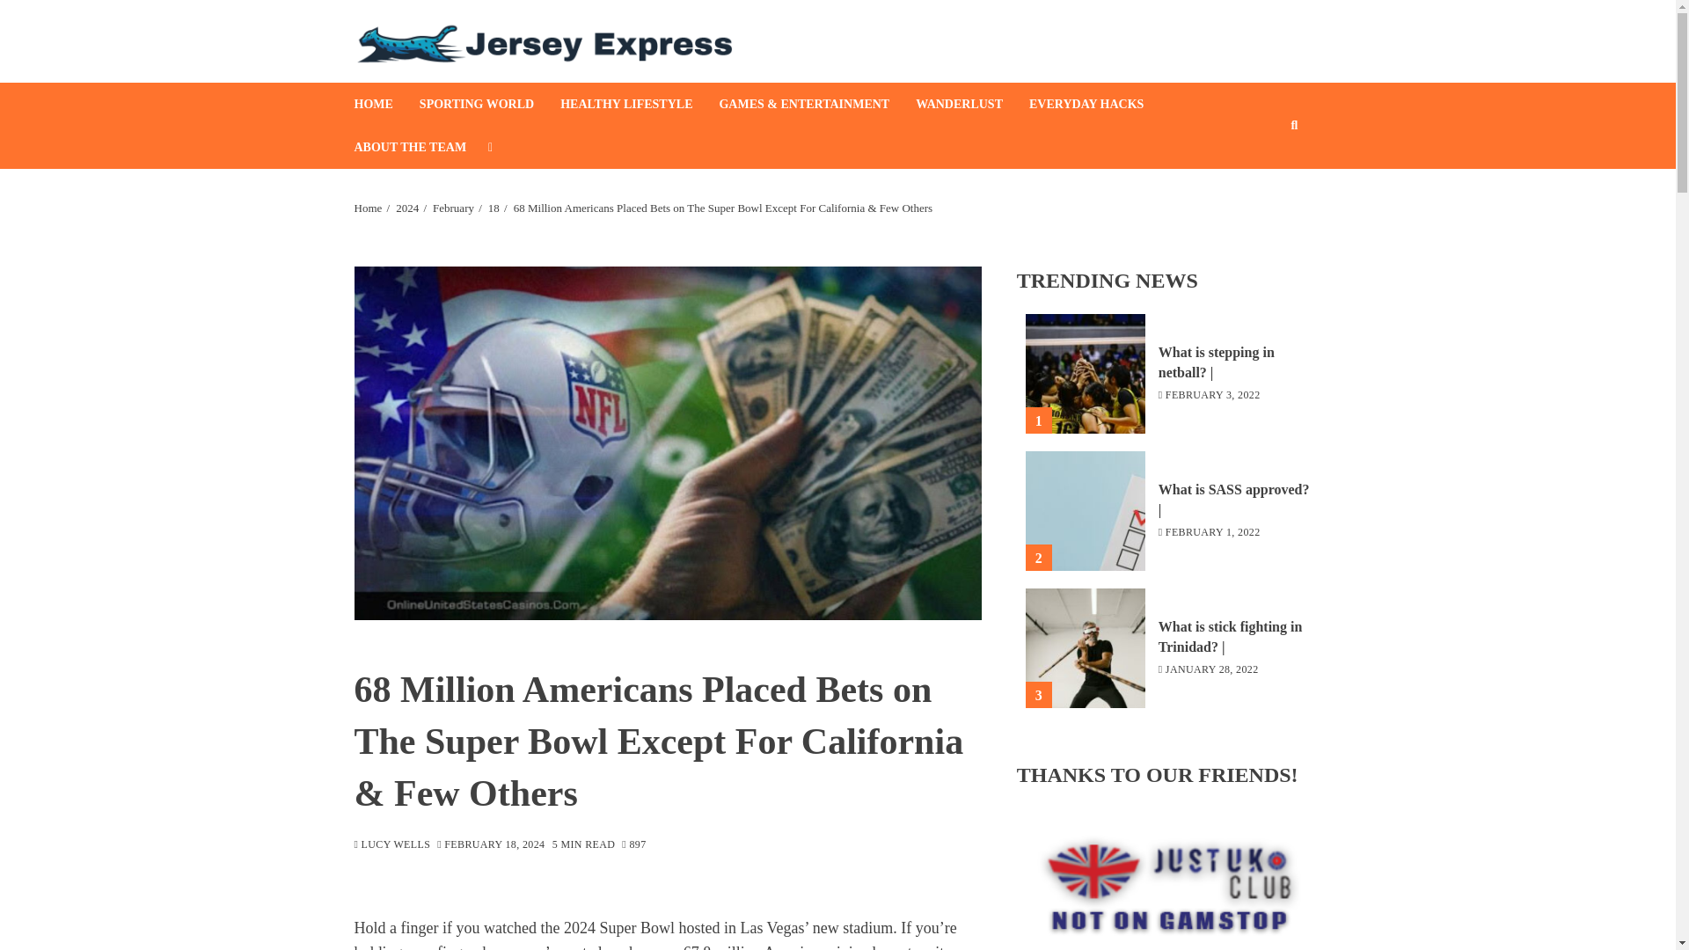  Describe the element at coordinates (385, 104) in the screenshot. I see `HOME` at that location.